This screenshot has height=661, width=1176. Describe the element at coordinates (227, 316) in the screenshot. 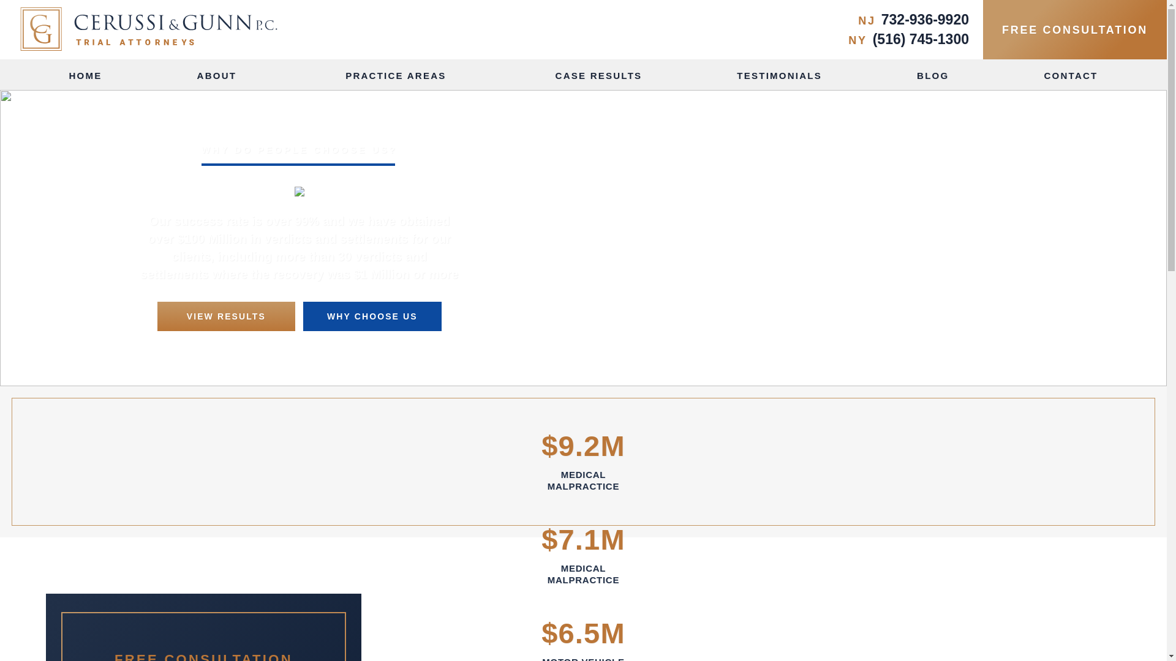

I see `VIEW RESULTS` at that location.